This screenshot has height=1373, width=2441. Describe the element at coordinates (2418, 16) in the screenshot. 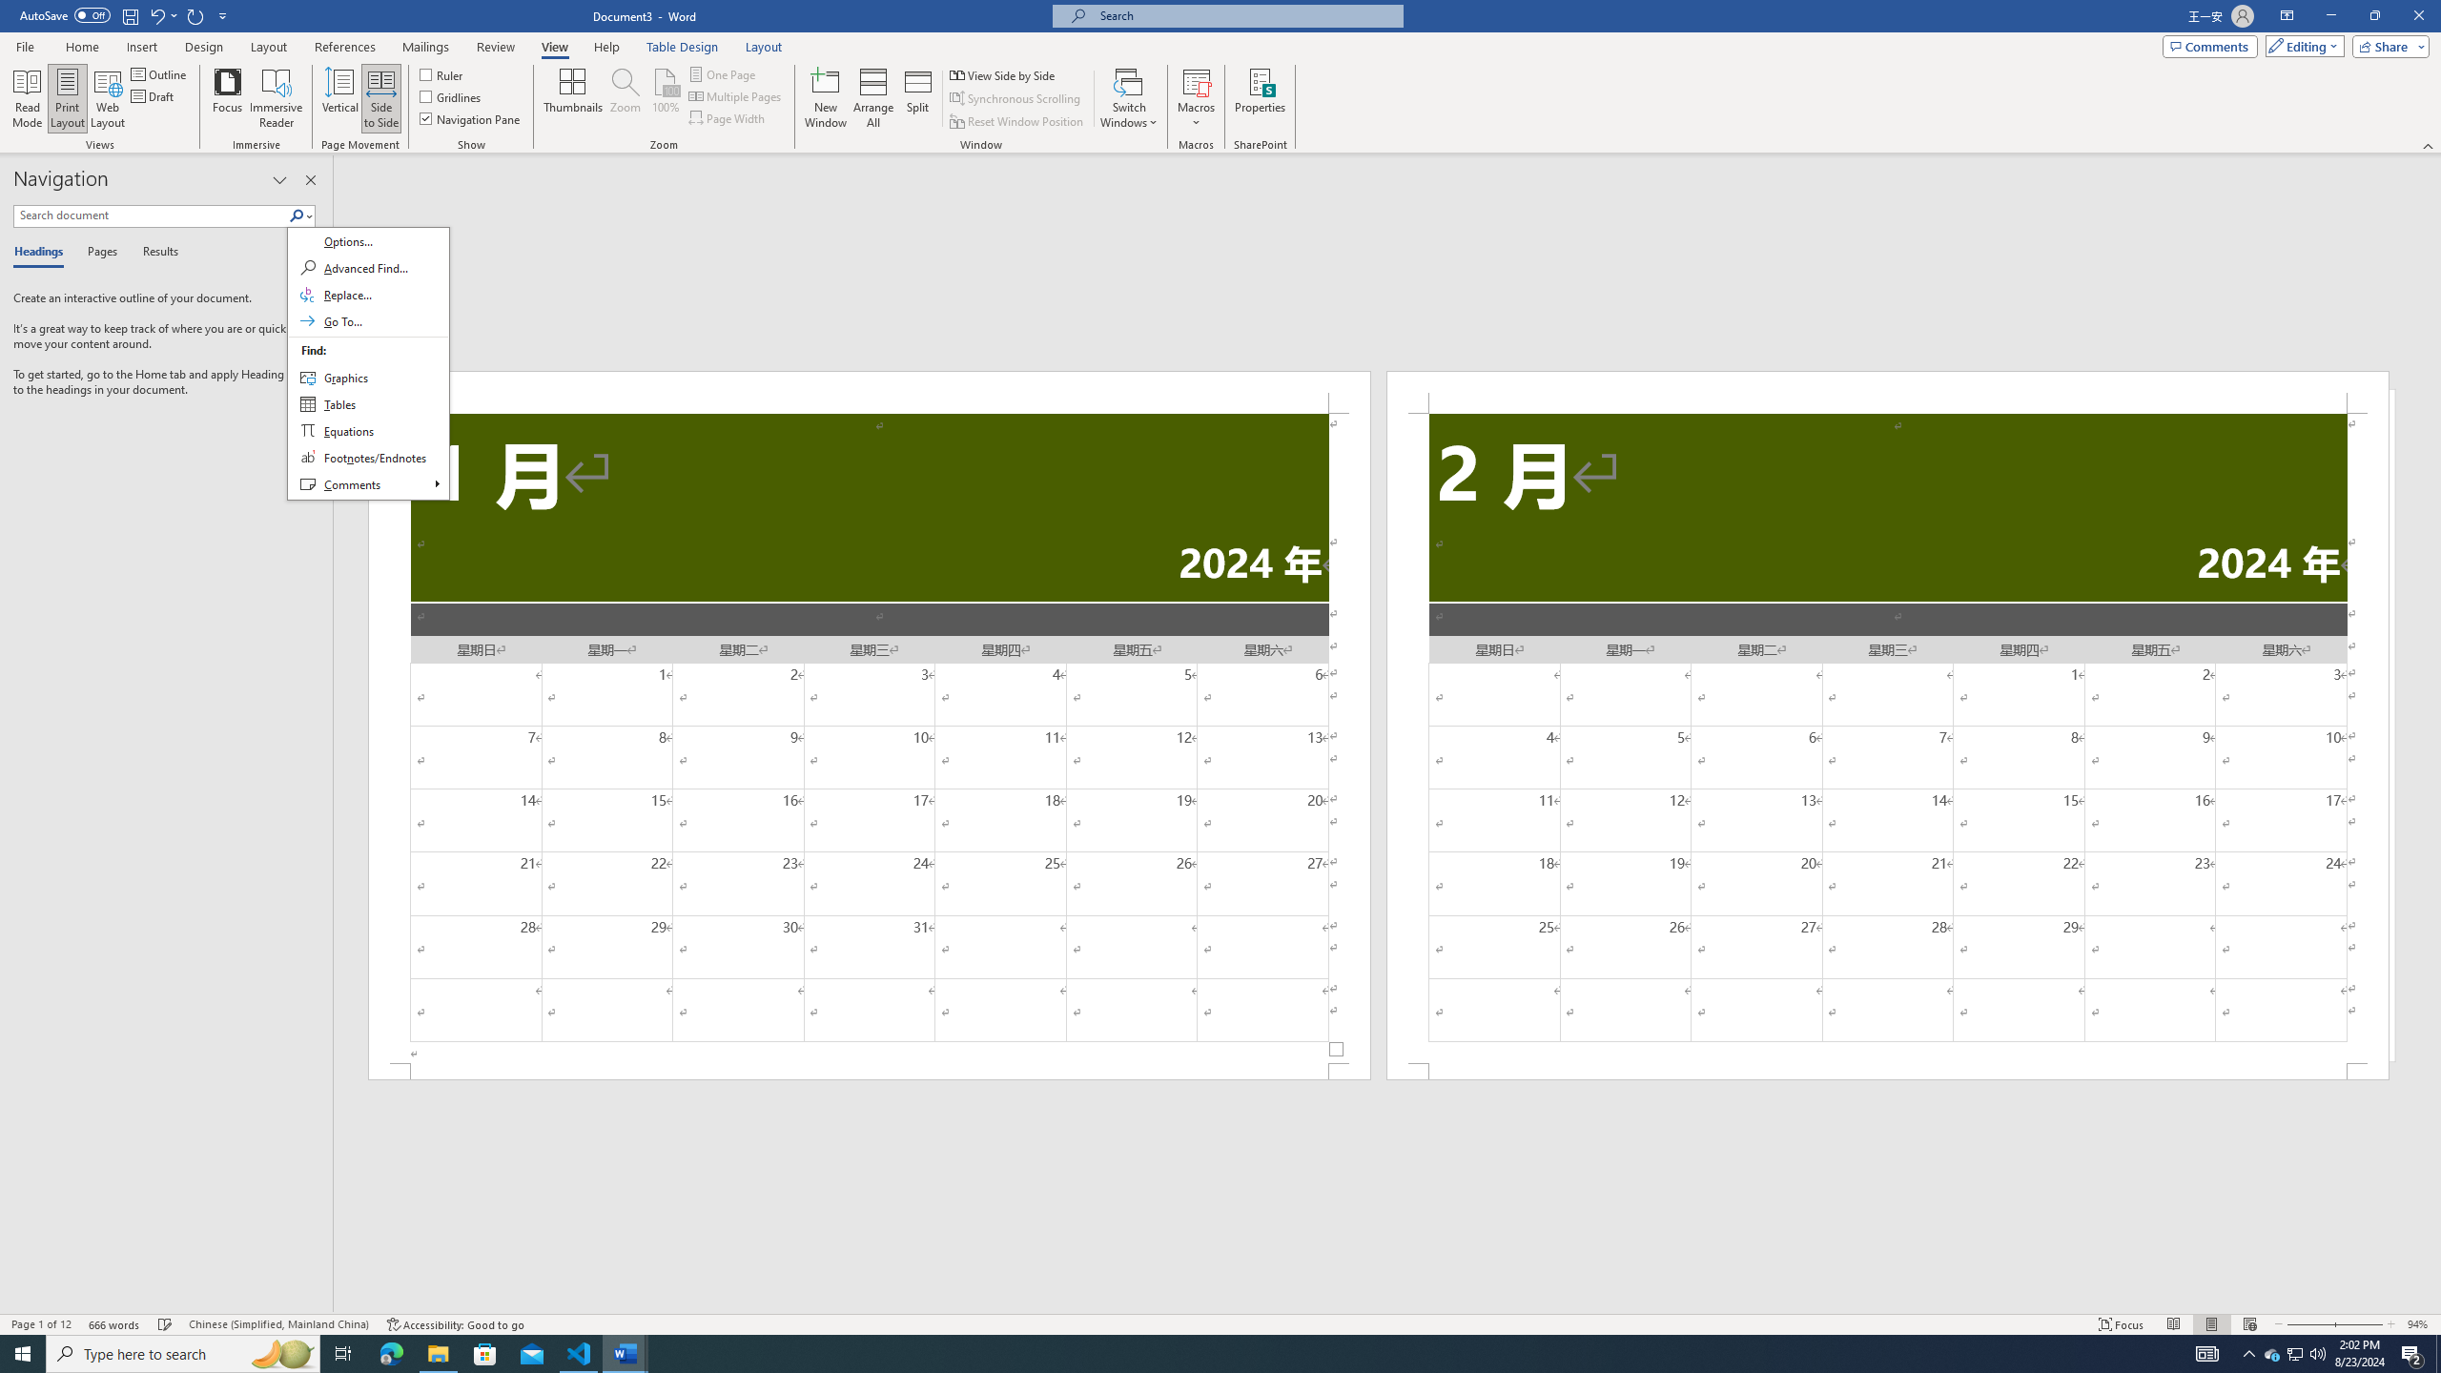

I see `Close` at that location.